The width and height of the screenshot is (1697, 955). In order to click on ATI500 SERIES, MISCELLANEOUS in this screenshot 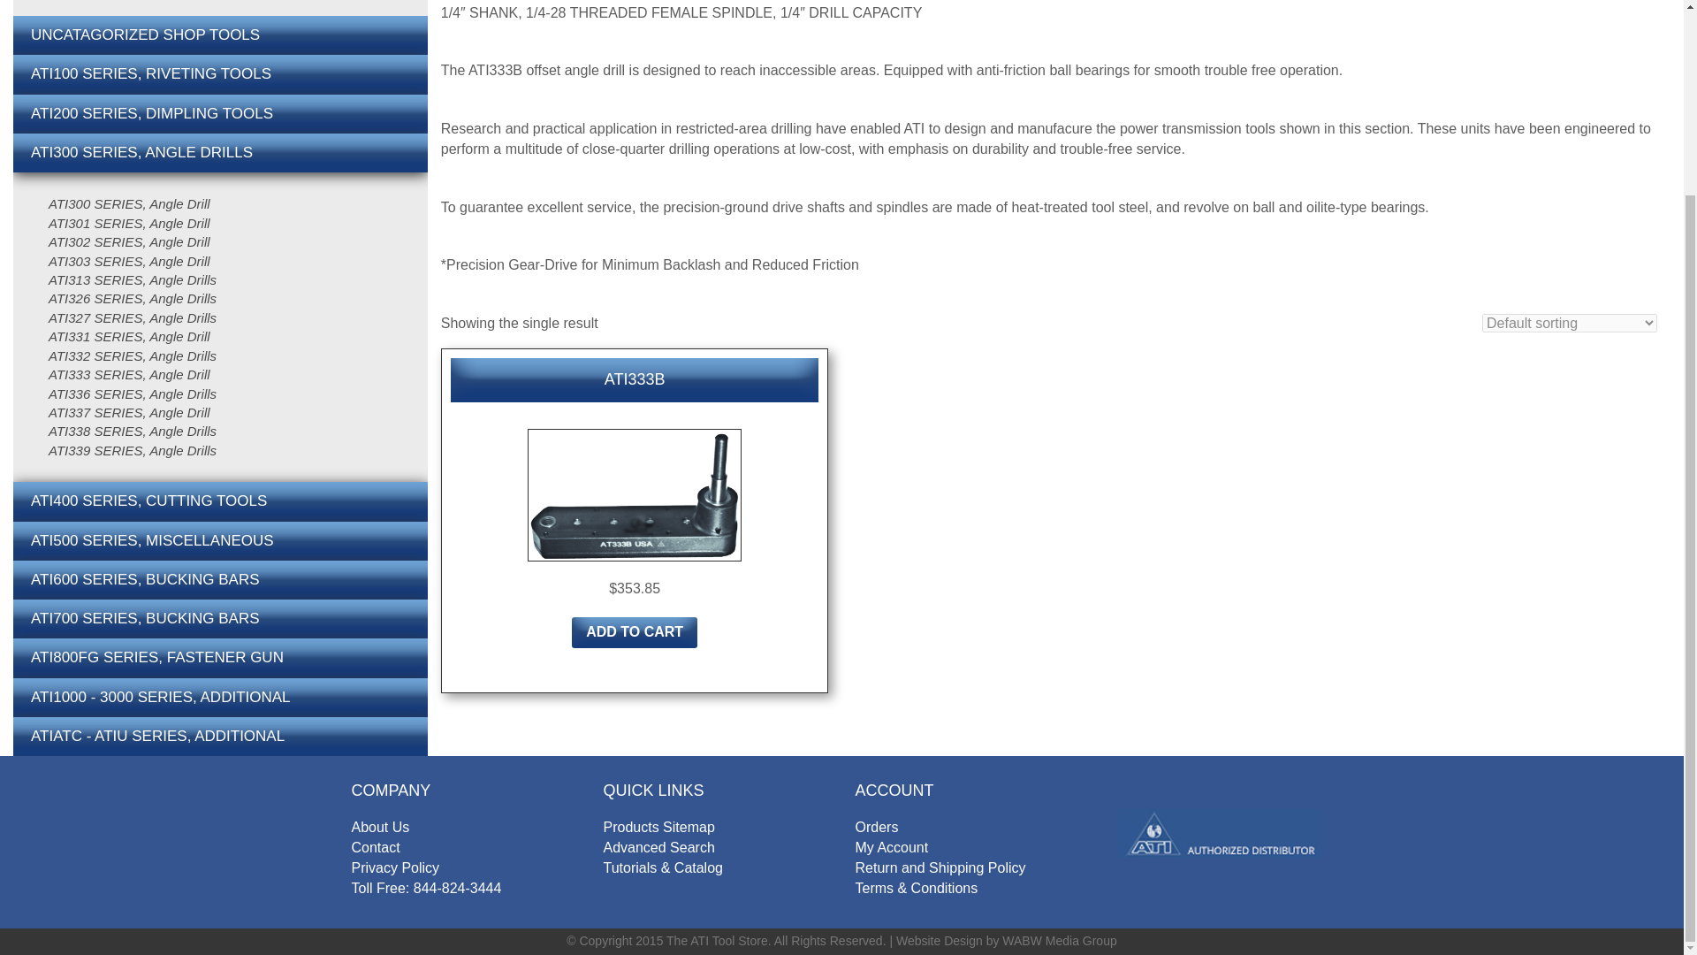, I will do `click(220, 539)`.